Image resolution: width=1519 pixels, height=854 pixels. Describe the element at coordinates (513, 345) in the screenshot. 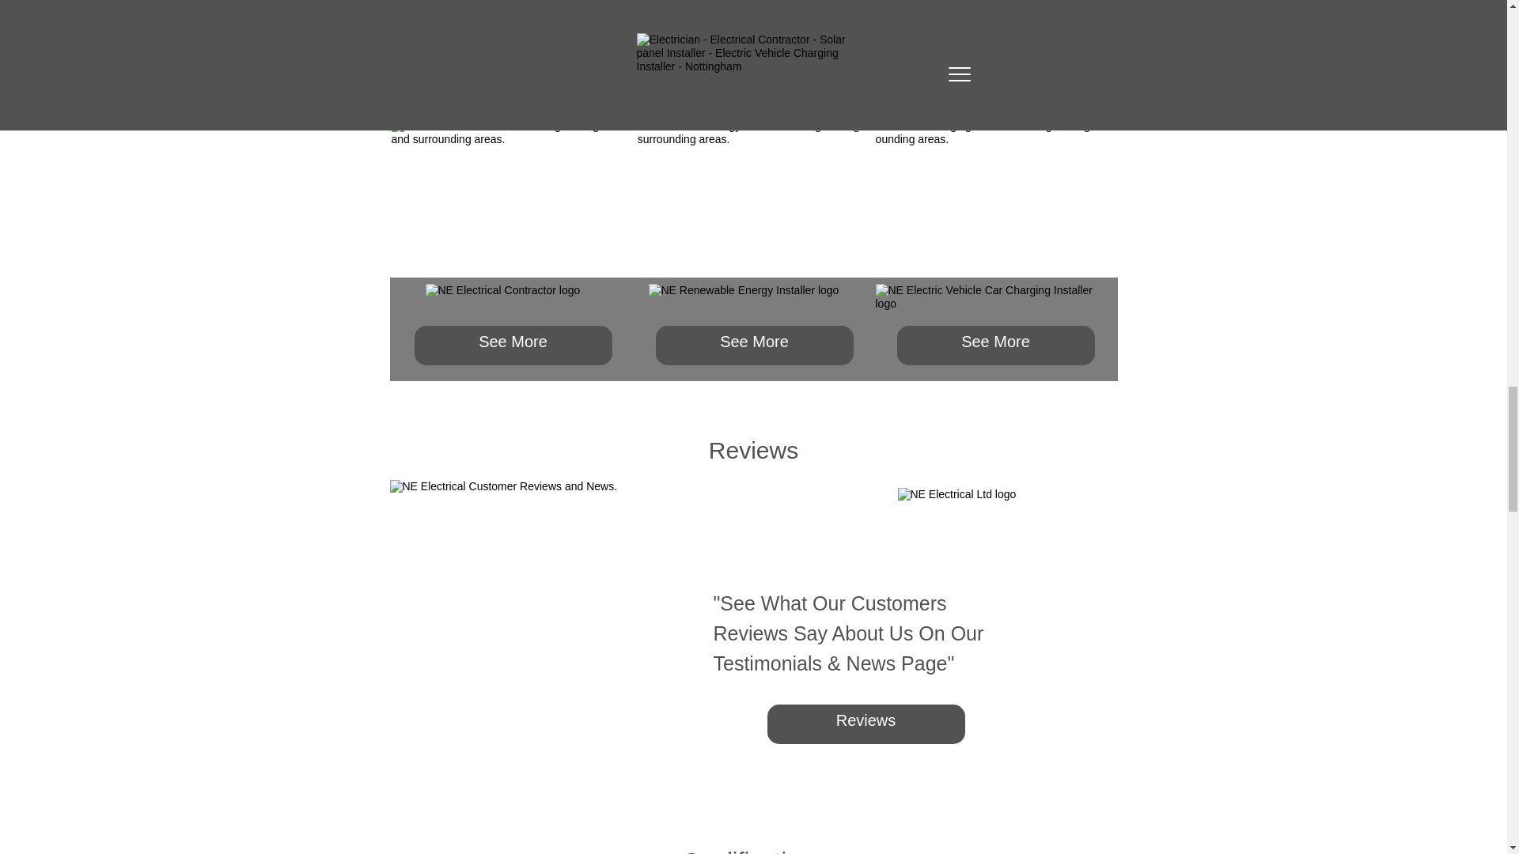

I see `See More` at that location.